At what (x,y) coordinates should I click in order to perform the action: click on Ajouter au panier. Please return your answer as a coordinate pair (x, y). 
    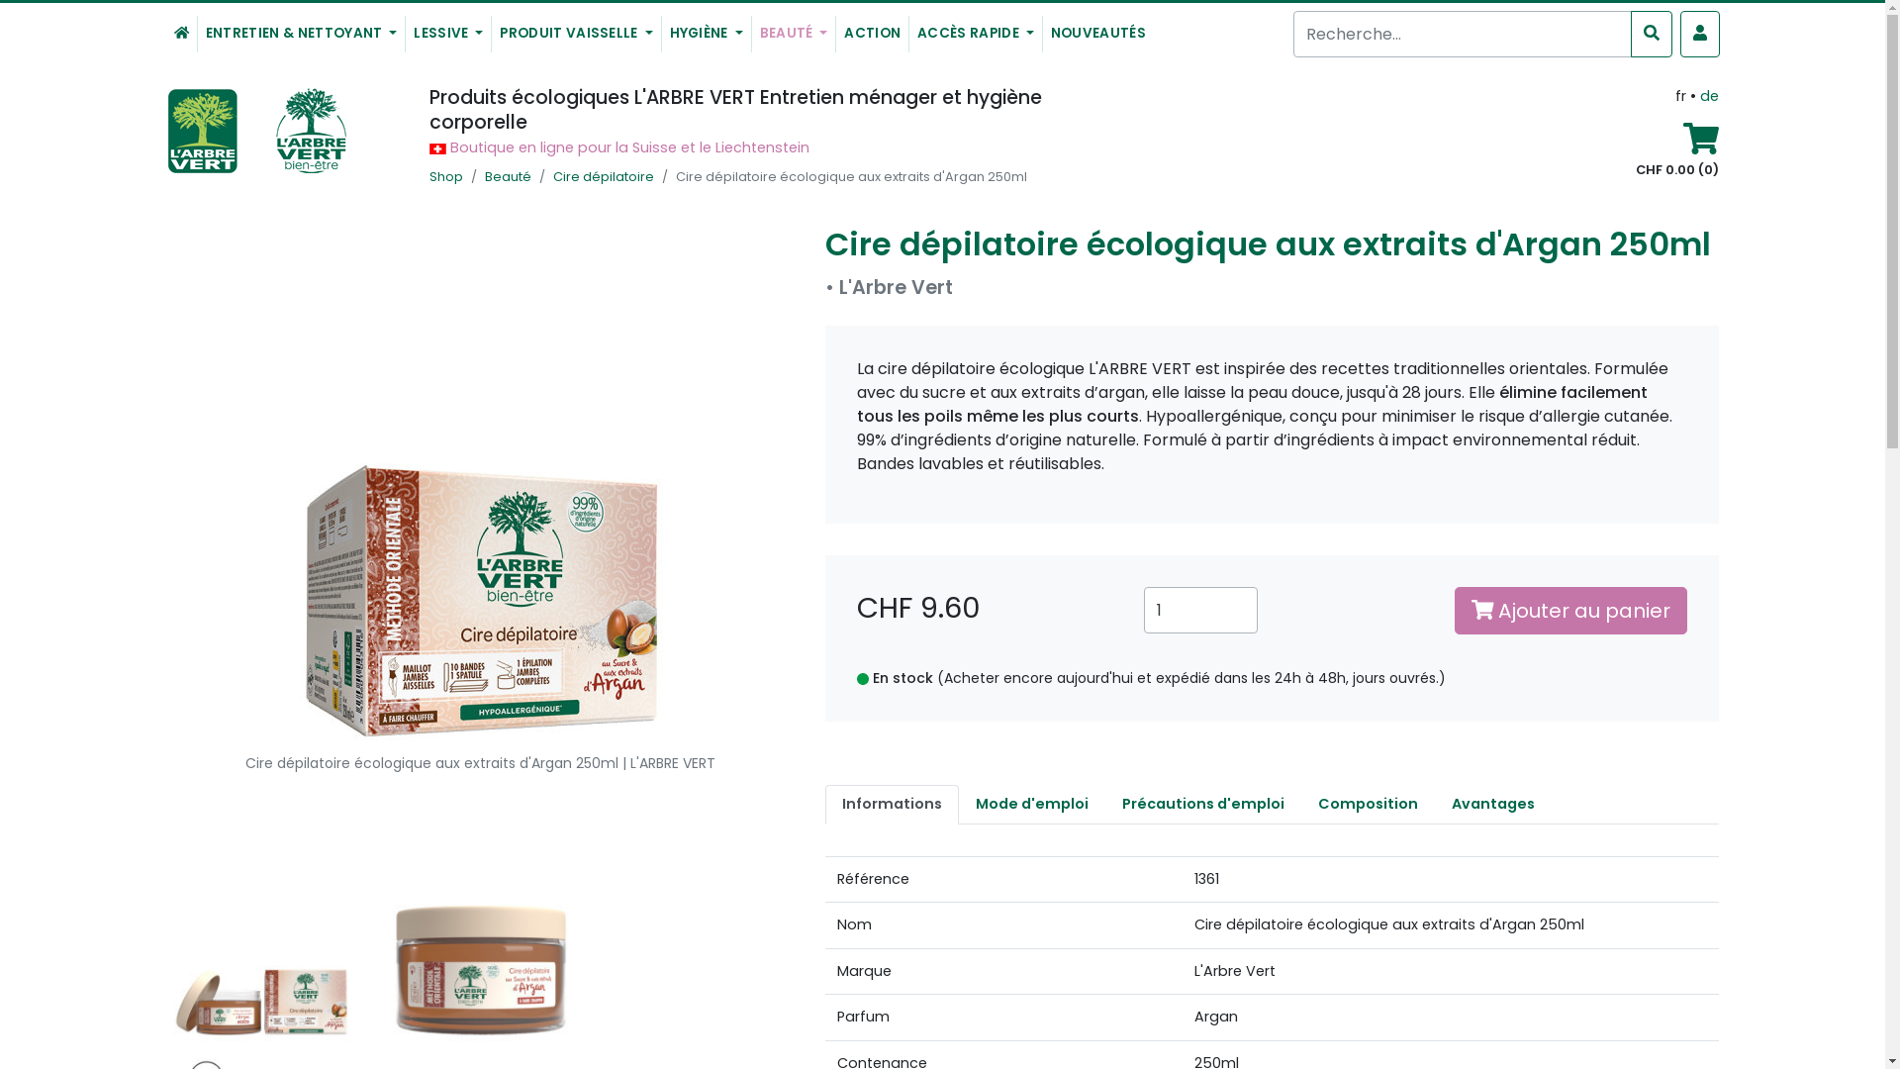
    Looking at the image, I should click on (1571, 611).